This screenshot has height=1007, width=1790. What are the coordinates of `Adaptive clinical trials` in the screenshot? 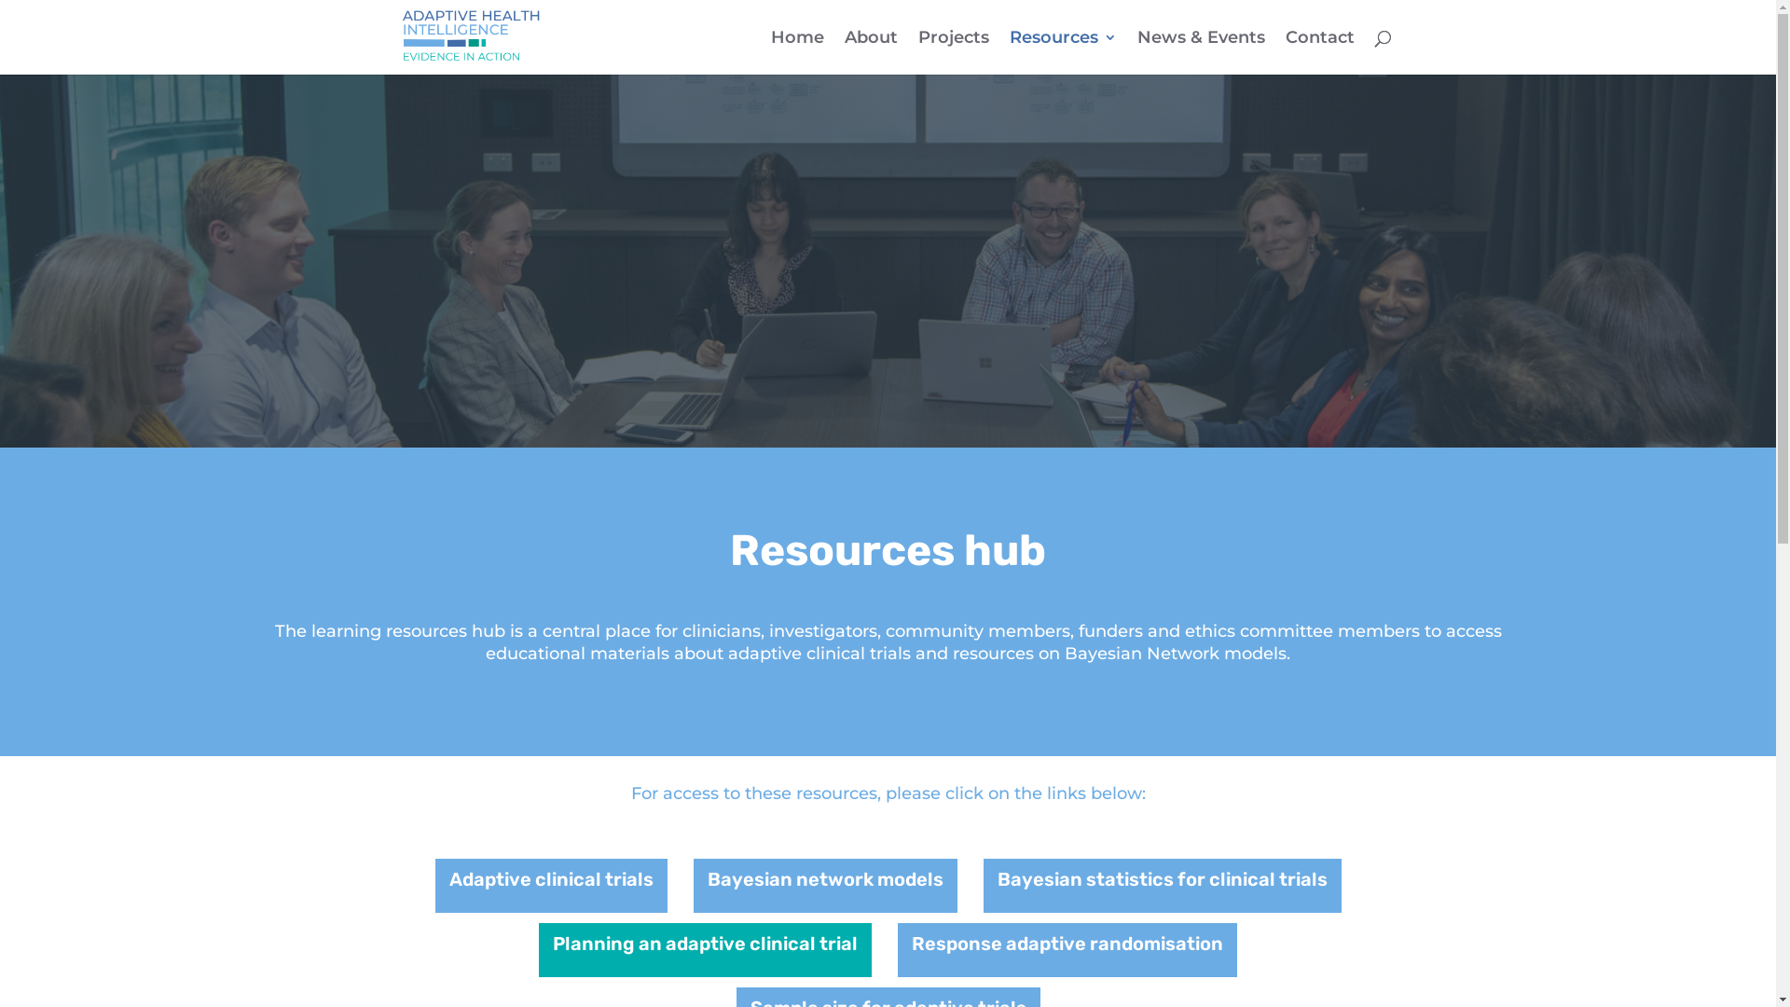 It's located at (550, 886).